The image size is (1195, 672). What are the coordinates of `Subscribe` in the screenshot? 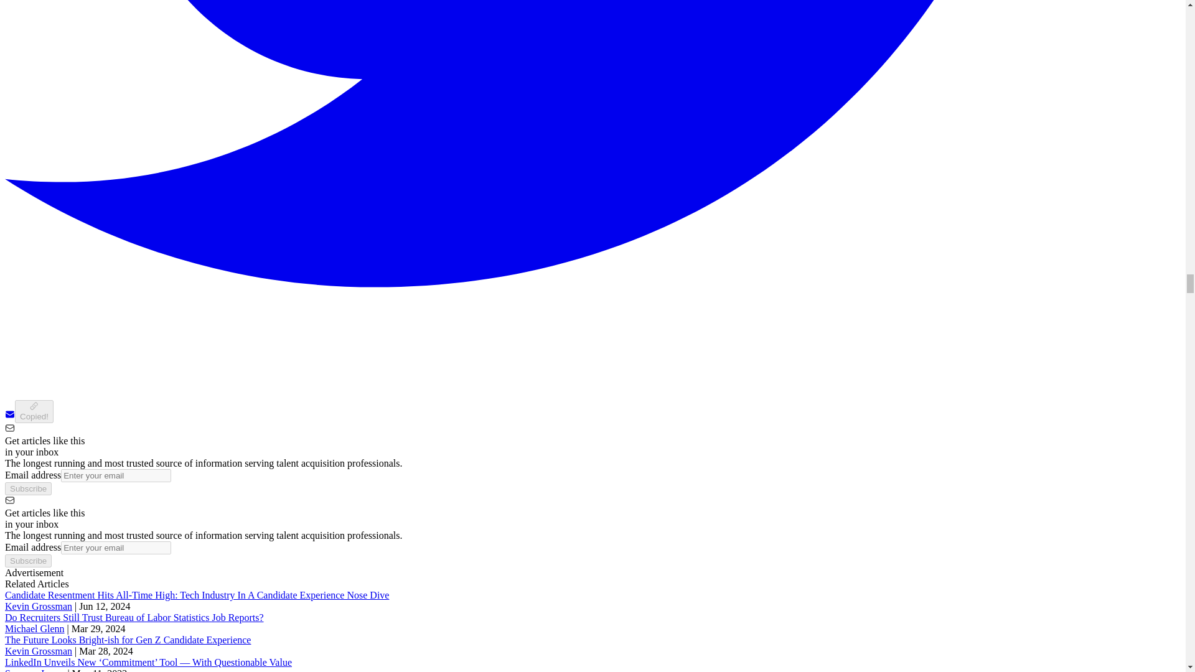 It's located at (27, 488).